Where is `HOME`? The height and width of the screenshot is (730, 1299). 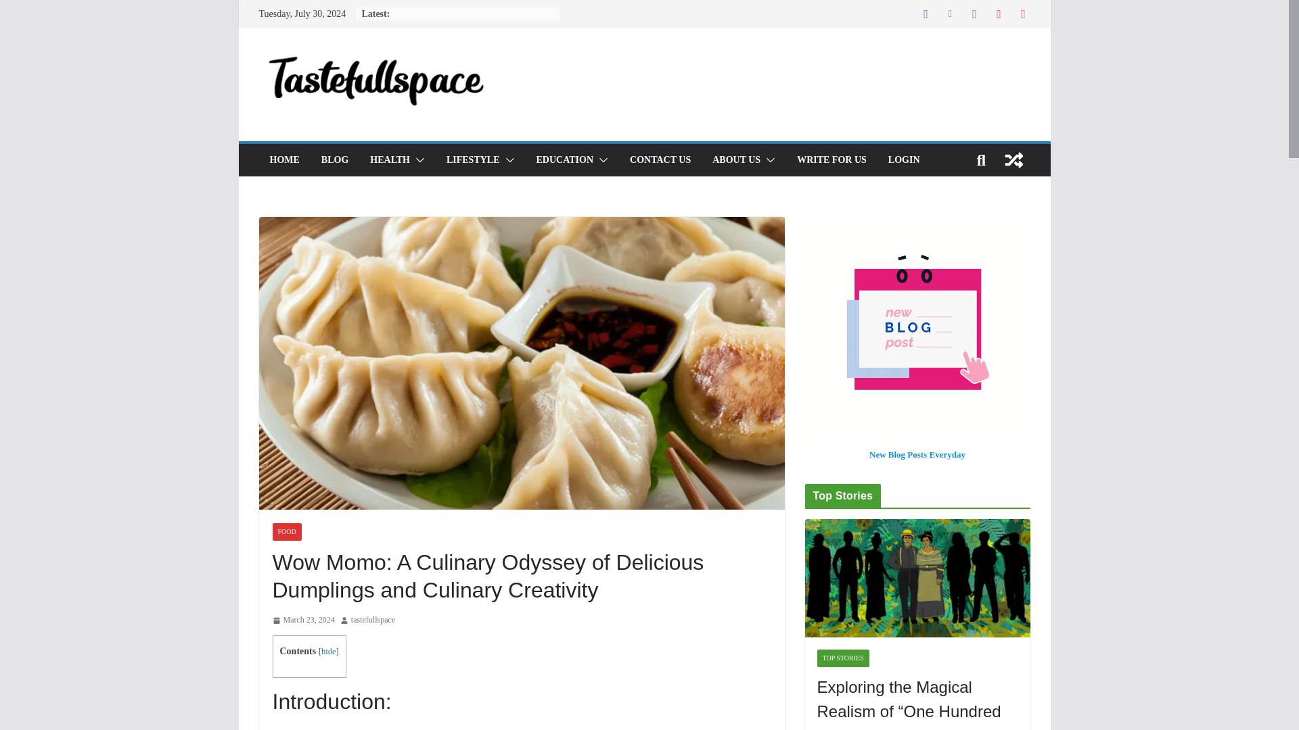
HOME is located at coordinates (283, 160).